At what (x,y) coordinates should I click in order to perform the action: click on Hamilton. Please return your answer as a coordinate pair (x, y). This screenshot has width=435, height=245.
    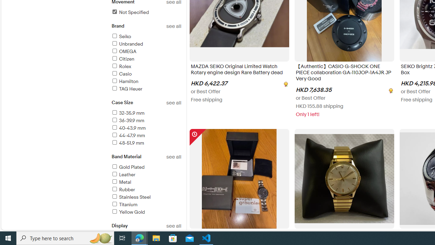
    Looking at the image, I should click on (125, 81).